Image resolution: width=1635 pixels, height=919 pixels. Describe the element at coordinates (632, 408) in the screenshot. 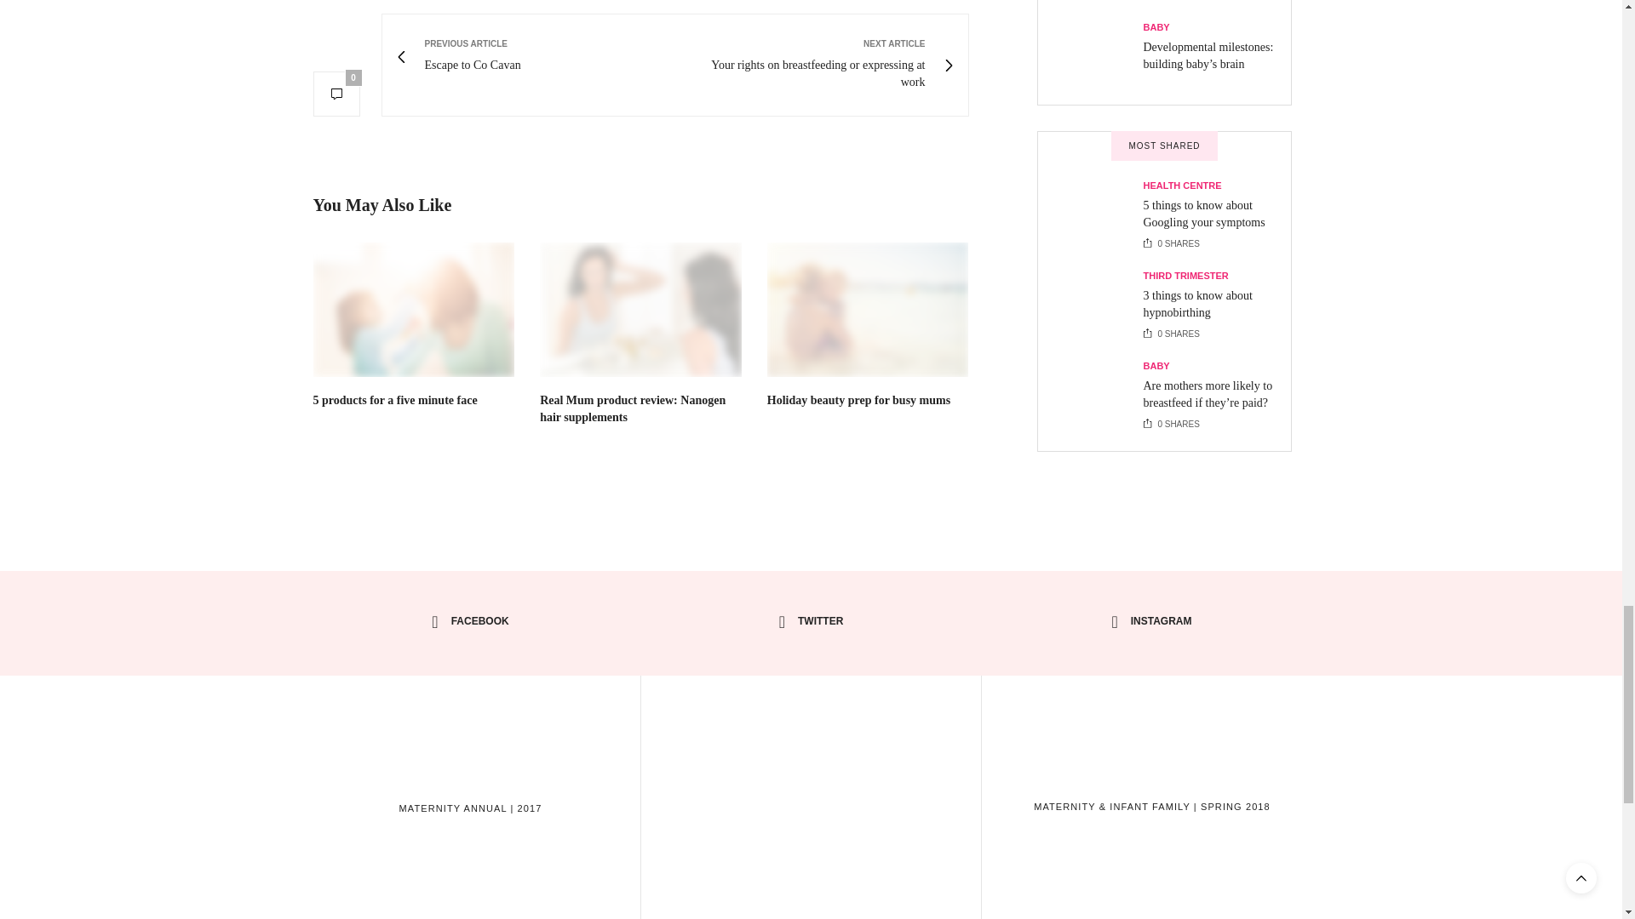

I see `Real Mum product review: Nanogen hair supplements` at that location.